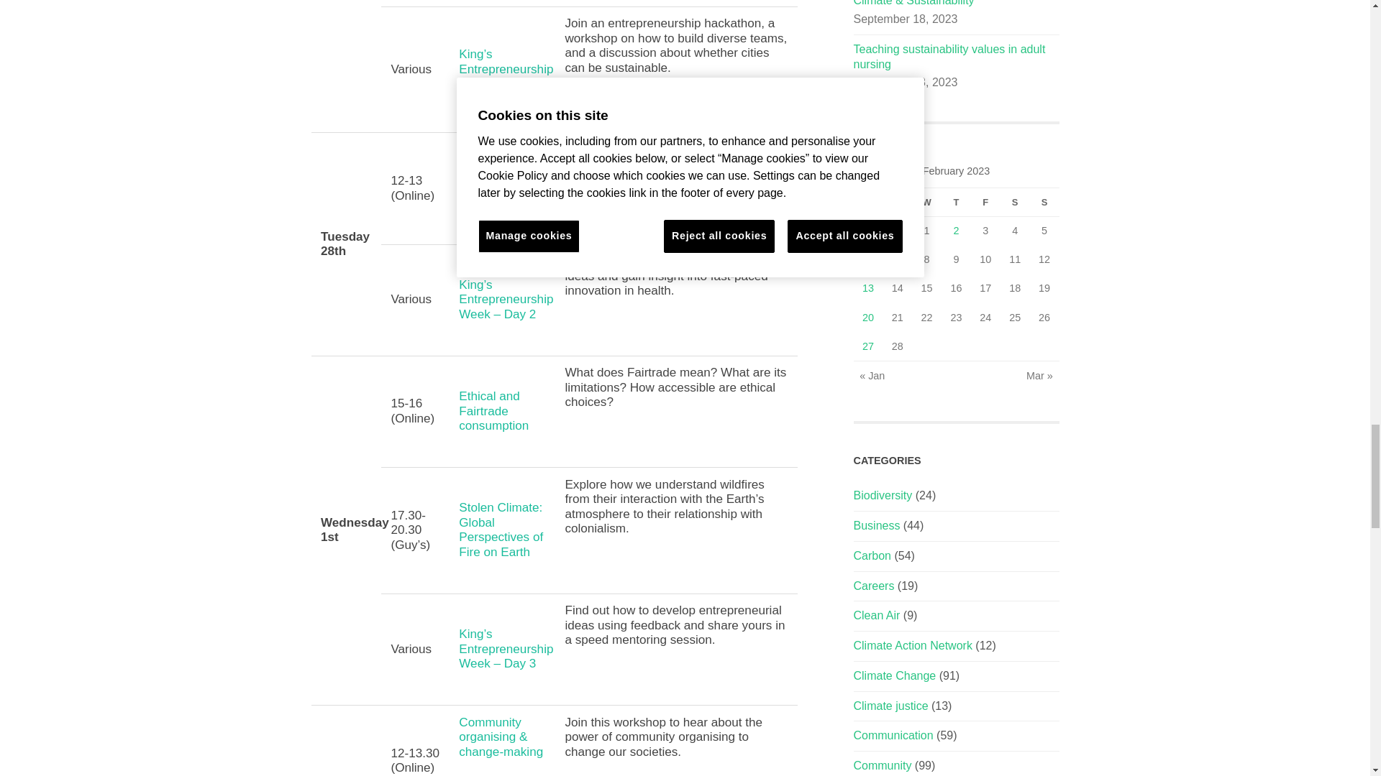 This screenshot has width=1381, height=776. Describe the element at coordinates (1015, 203) in the screenshot. I see `Saturday` at that location.